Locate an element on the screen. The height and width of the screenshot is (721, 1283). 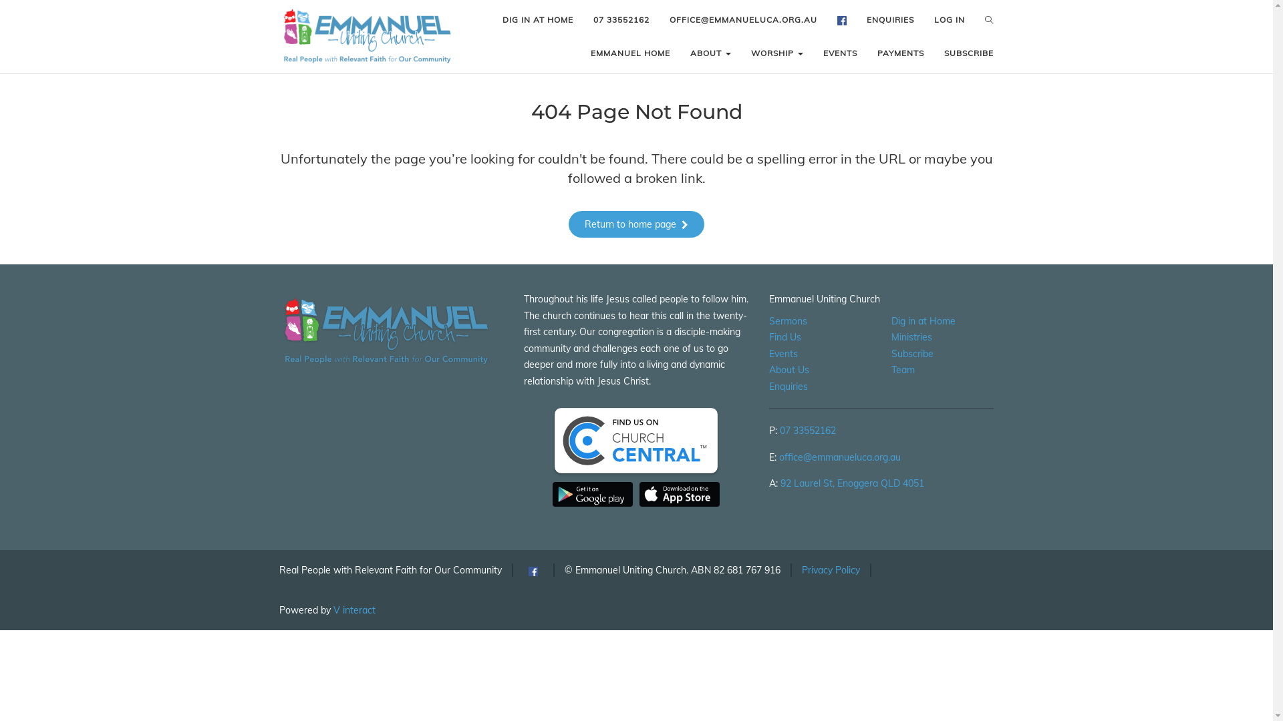
OFFICE@EMMANUELUCA.ORG.AU is located at coordinates (743, 20).